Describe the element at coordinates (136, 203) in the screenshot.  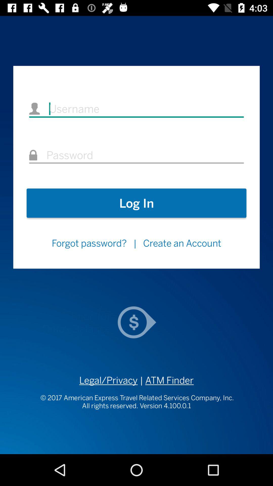
I see `turn on the icon above the forgot password? item` at that location.